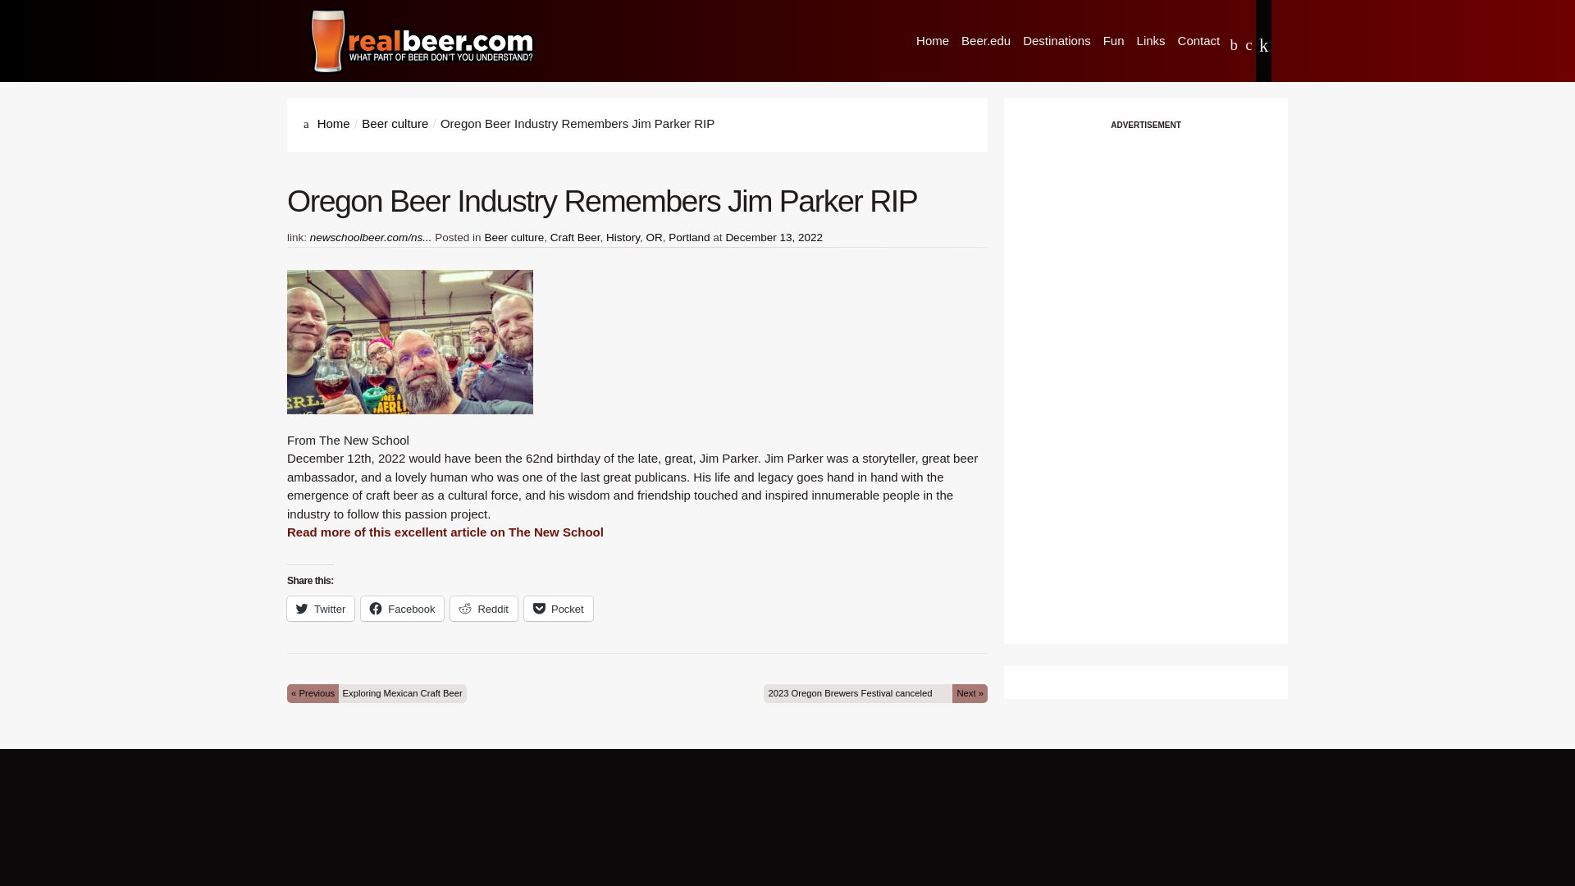  I want to click on Facebook, so click(402, 609).